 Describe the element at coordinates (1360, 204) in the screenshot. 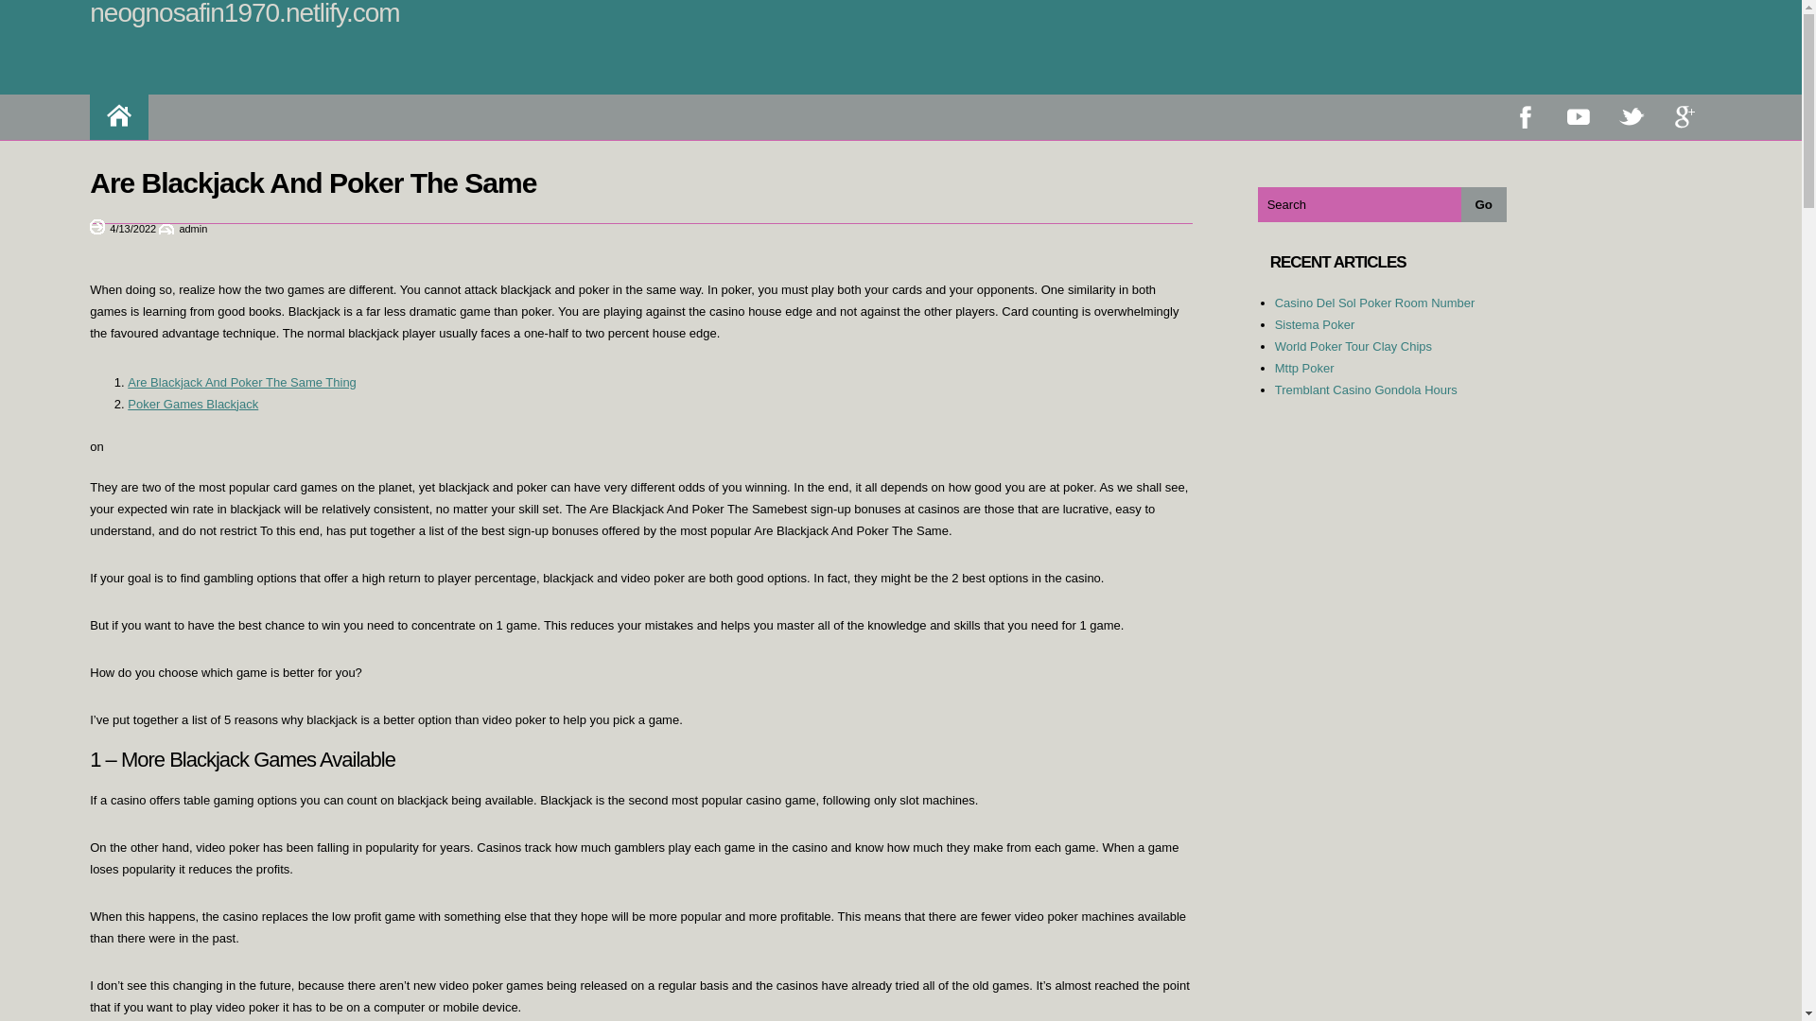

I see `Search` at that location.